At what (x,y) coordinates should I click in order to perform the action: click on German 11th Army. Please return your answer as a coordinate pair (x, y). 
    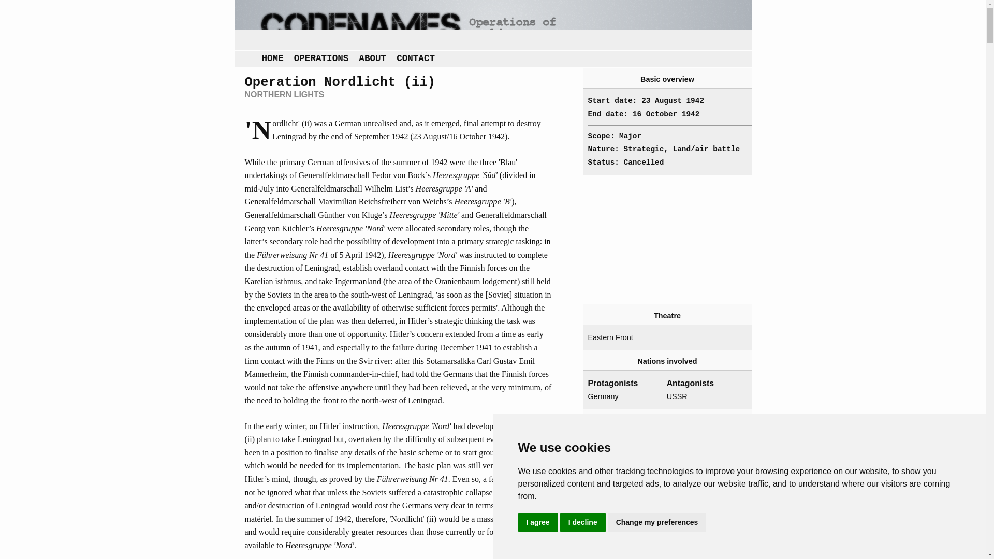
    Looking at the image, I should click on (623, 541).